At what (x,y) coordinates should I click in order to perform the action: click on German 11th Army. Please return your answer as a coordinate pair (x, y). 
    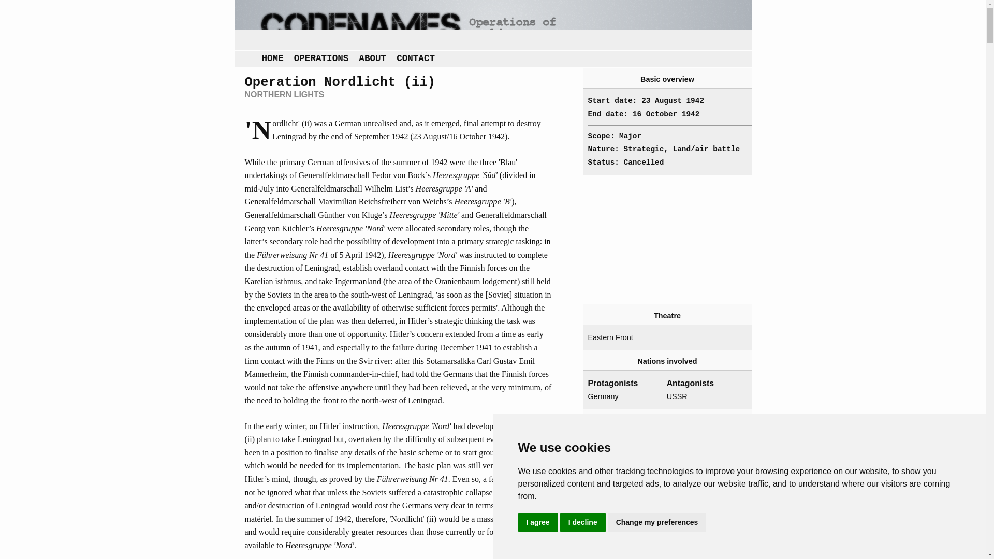
    Looking at the image, I should click on (623, 541).